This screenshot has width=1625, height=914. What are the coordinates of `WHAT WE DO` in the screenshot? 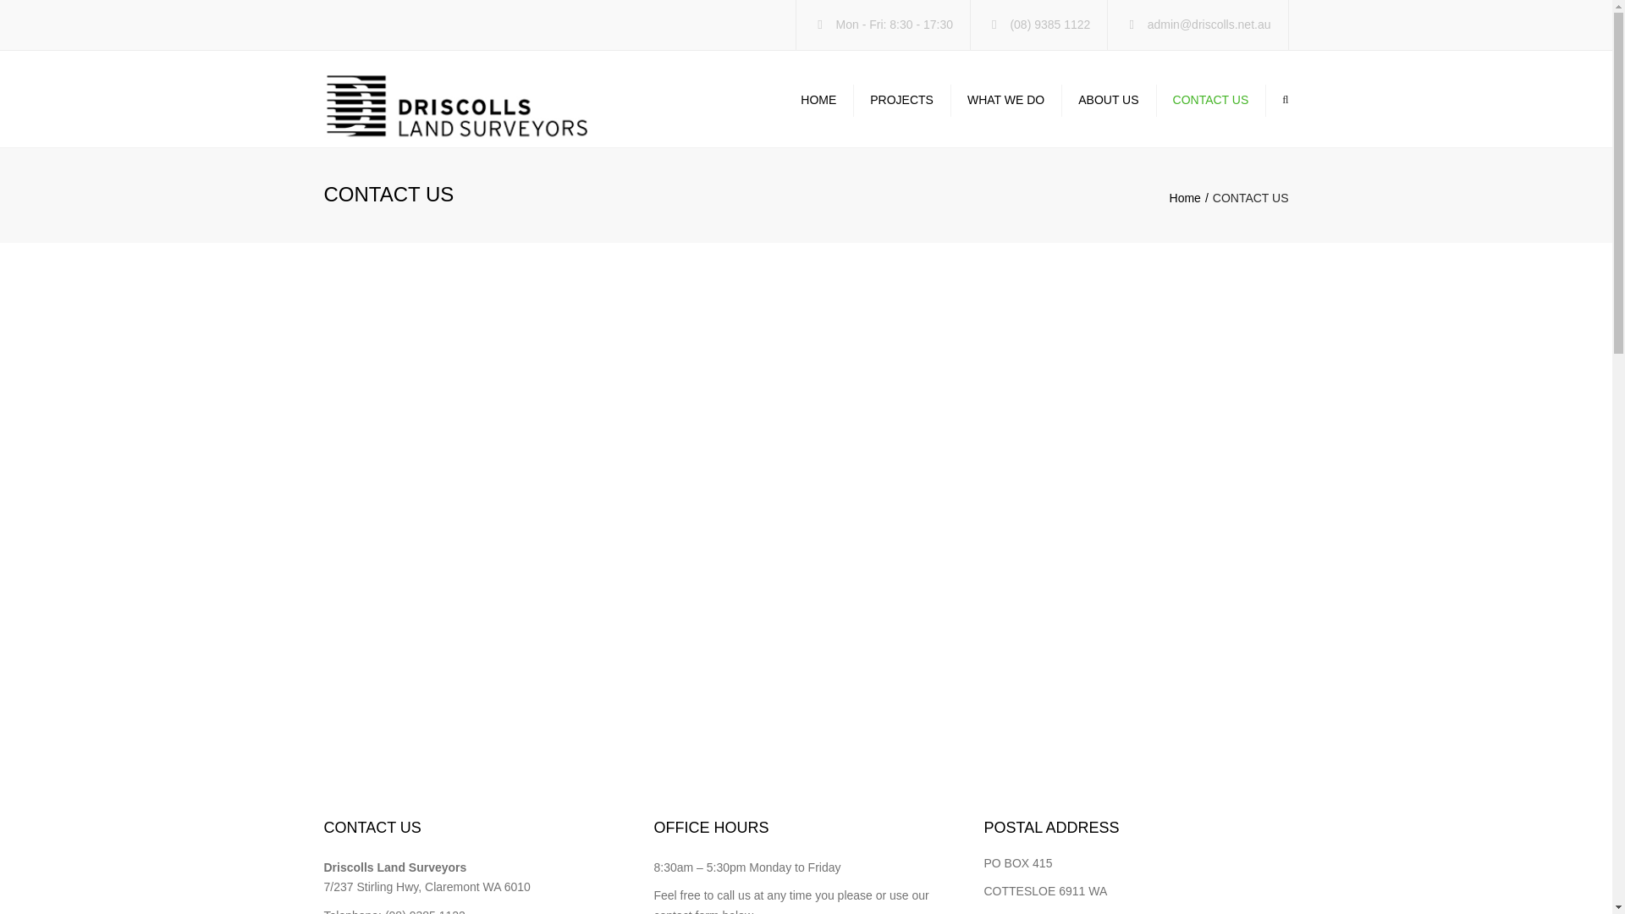 It's located at (1005, 100).